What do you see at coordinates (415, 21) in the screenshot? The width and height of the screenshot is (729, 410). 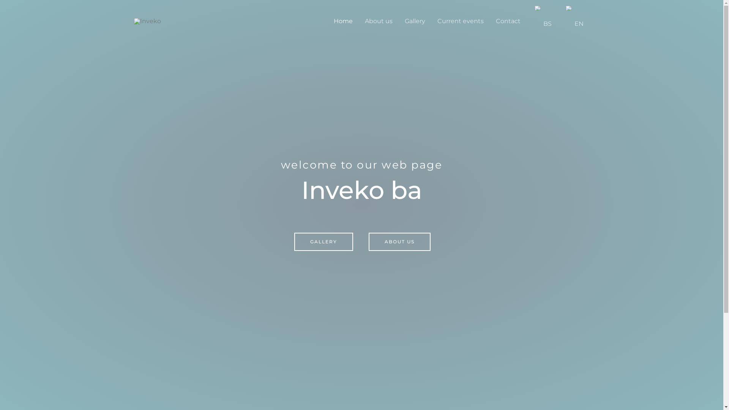 I see `Gallery` at bounding box center [415, 21].